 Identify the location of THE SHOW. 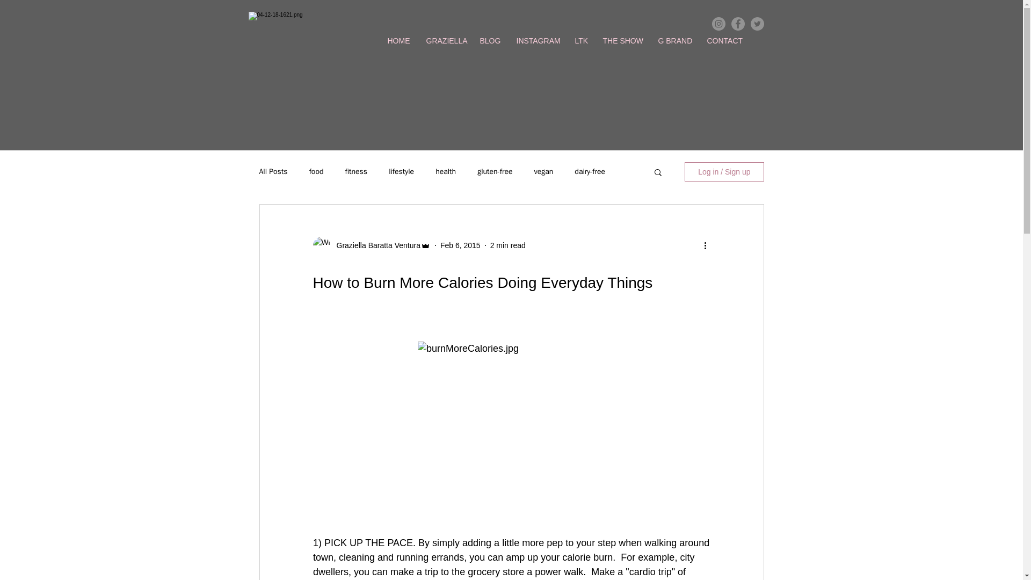
(622, 41).